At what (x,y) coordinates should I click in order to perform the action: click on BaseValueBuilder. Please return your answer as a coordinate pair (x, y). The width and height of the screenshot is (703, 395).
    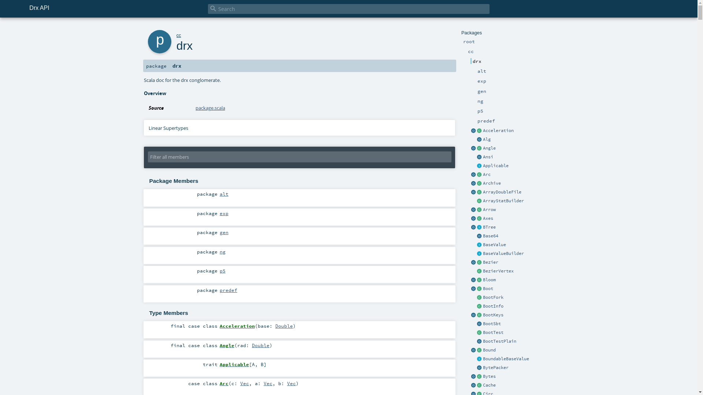
    Looking at the image, I should click on (503, 253).